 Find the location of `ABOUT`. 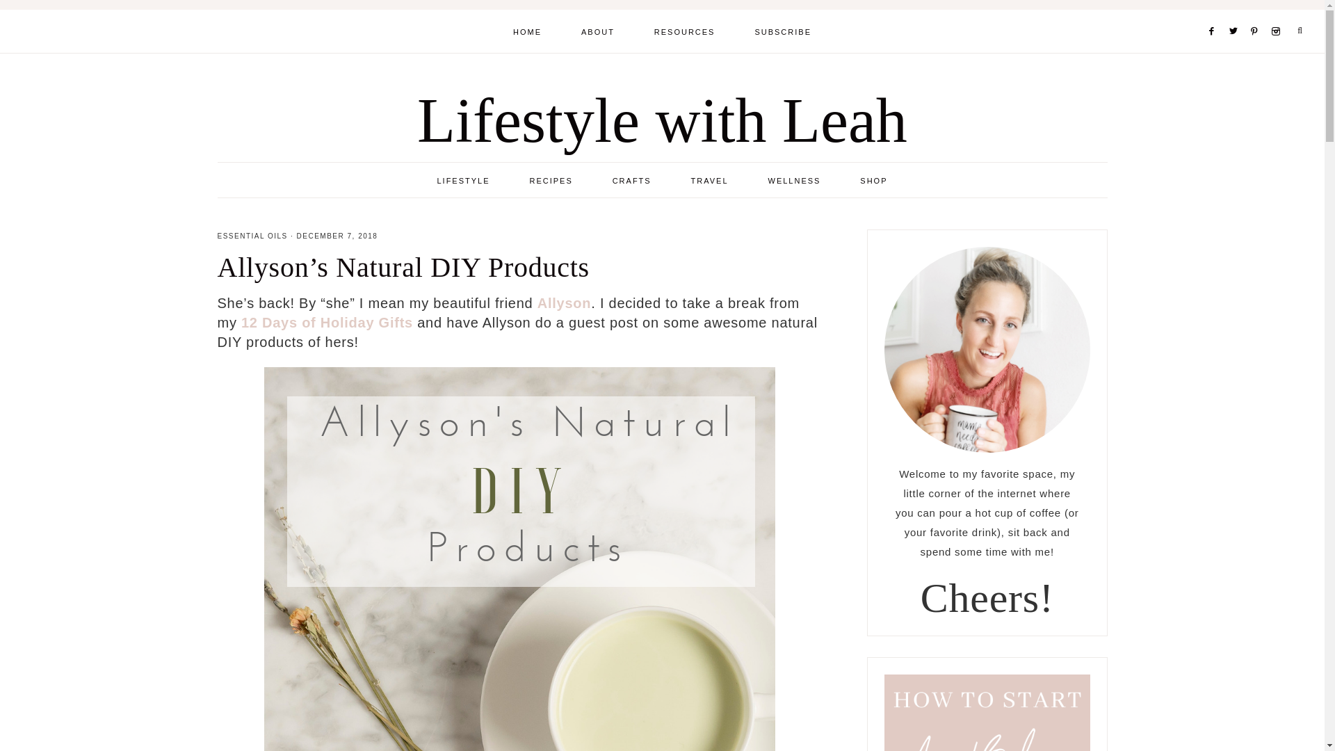

ABOUT is located at coordinates (598, 31).